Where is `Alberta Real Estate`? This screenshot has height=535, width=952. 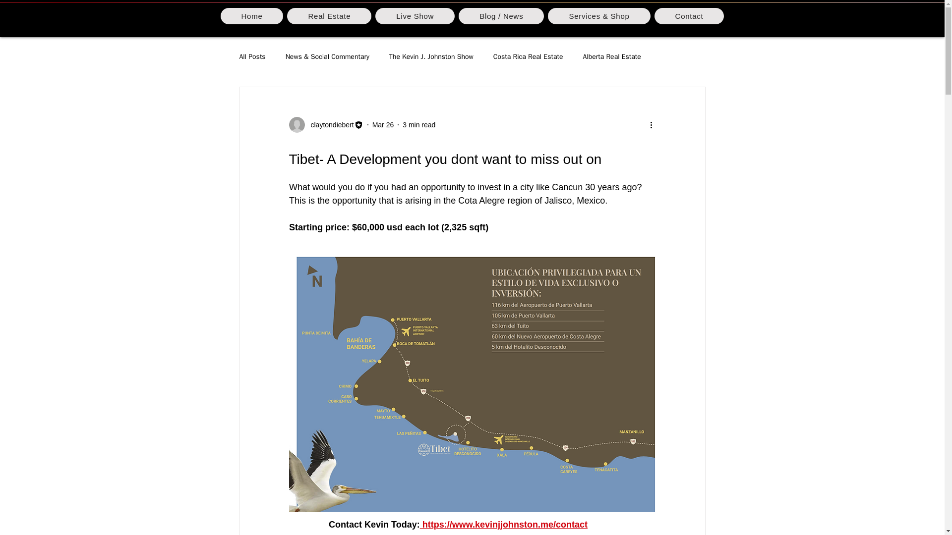
Alberta Real Estate is located at coordinates (612, 56).